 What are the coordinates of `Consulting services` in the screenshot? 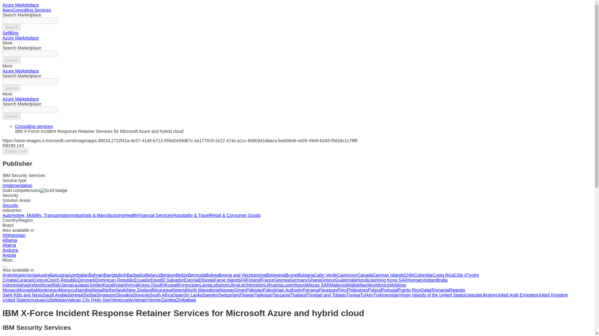 It's located at (34, 126).